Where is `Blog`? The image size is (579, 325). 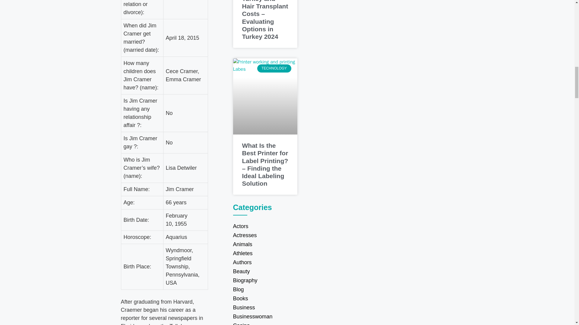
Blog is located at coordinates (265, 289).